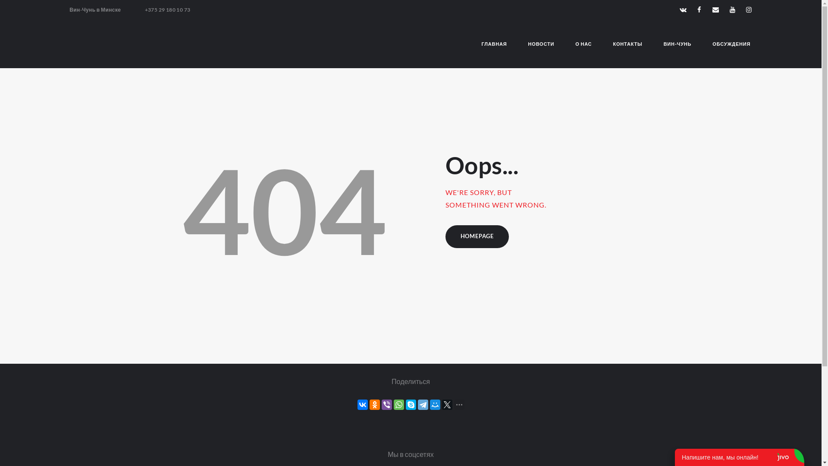  I want to click on Telegram, so click(423, 405).